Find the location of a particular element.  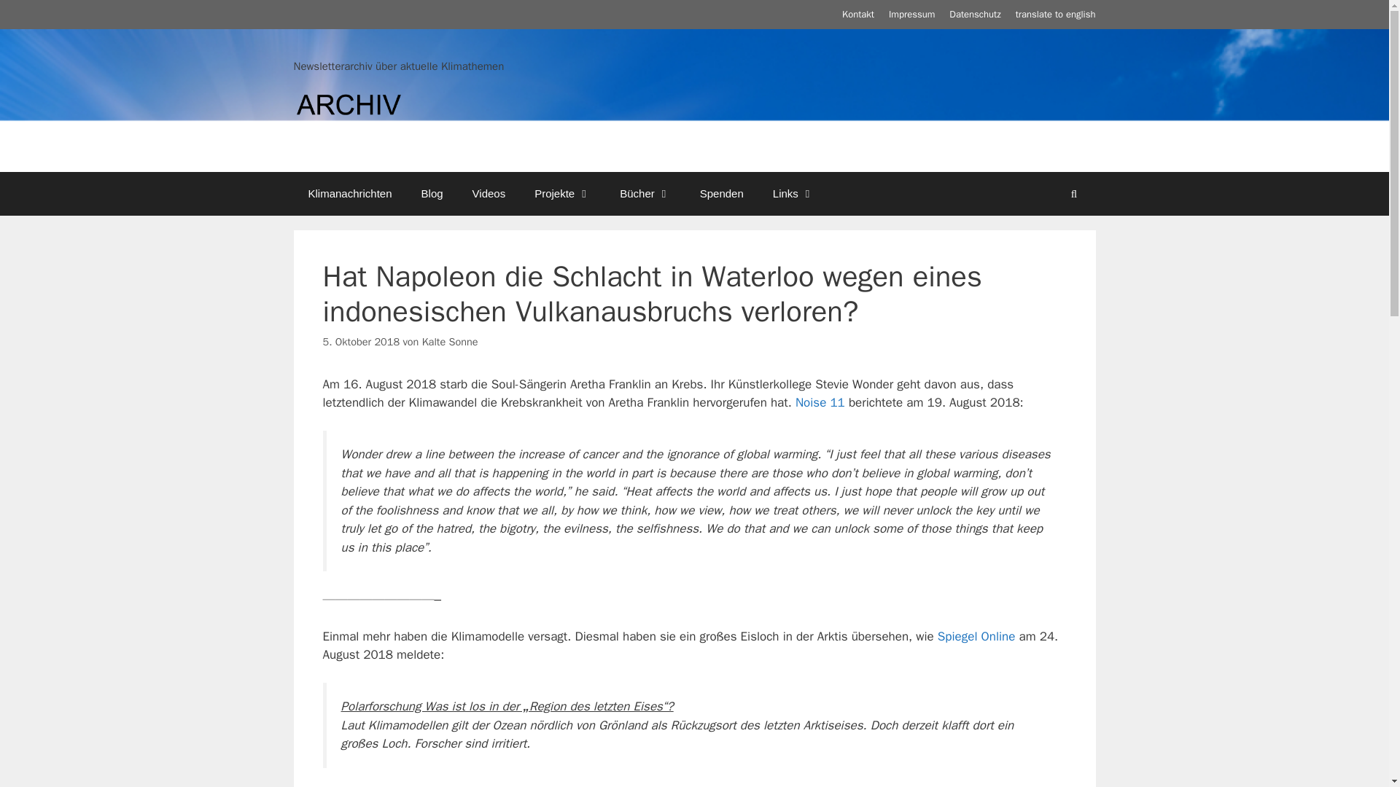

Archiv Klimanachrichten is located at coordinates (347, 108).